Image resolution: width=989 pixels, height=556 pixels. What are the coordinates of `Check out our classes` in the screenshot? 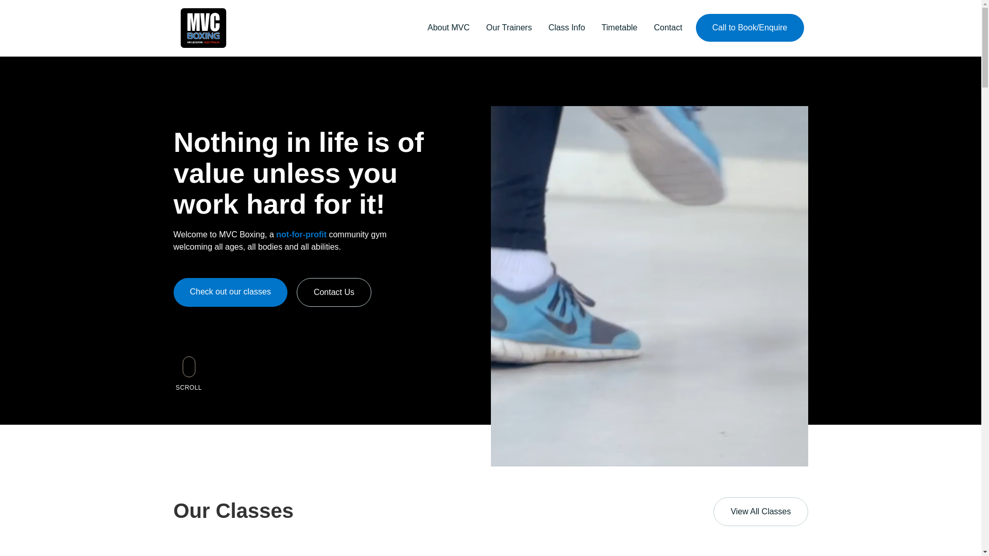 It's located at (230, 292).